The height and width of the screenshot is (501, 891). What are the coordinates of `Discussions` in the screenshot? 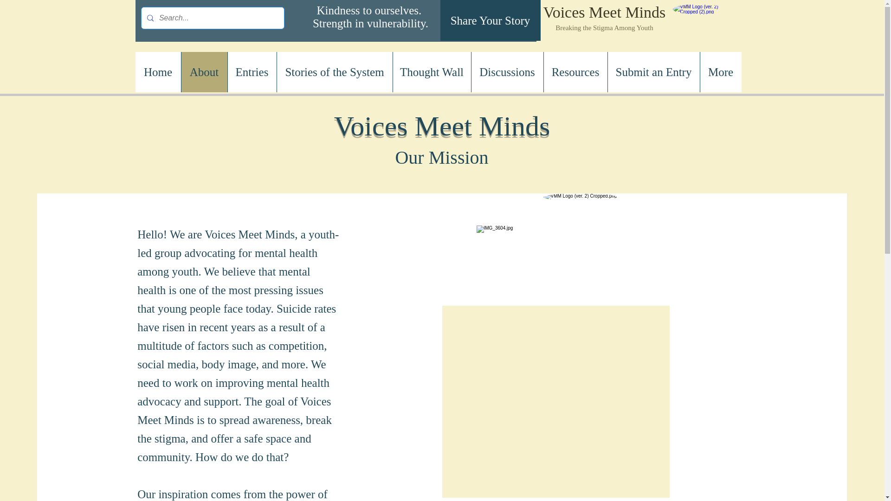 It's located at (506, 72).